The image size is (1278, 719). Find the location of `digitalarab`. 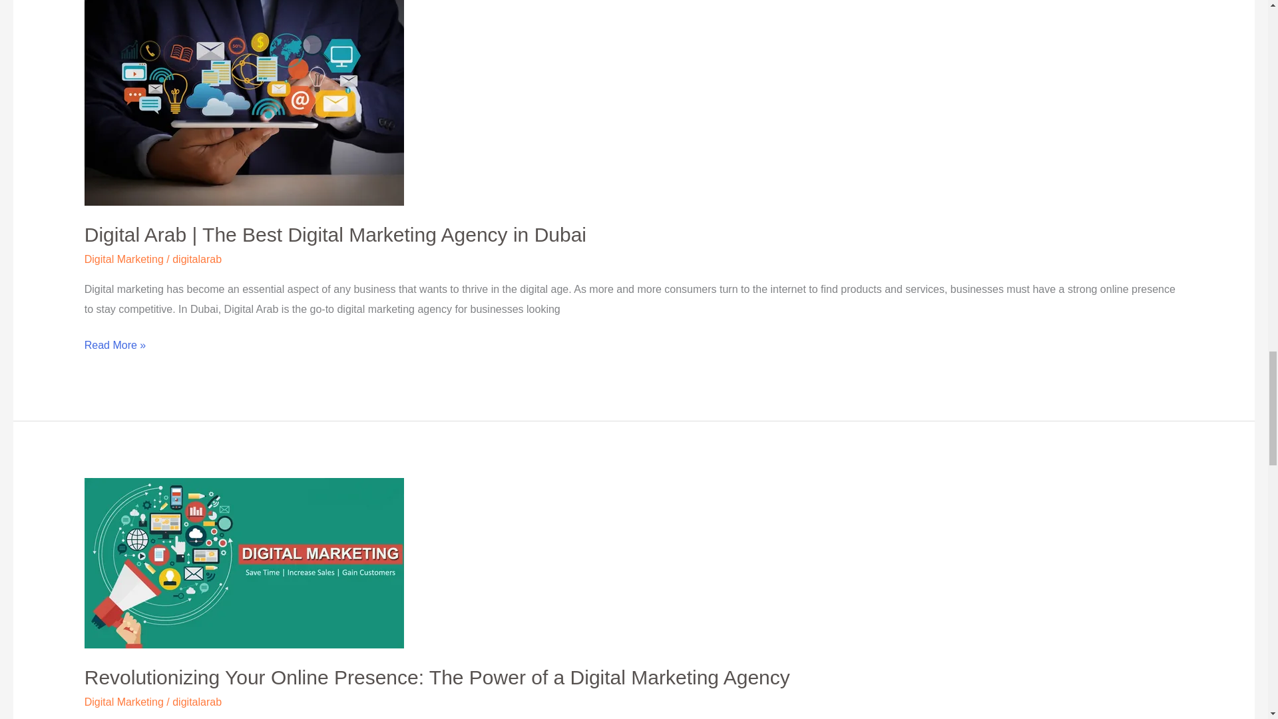

digitalarab is located at coordinates (197, 260).